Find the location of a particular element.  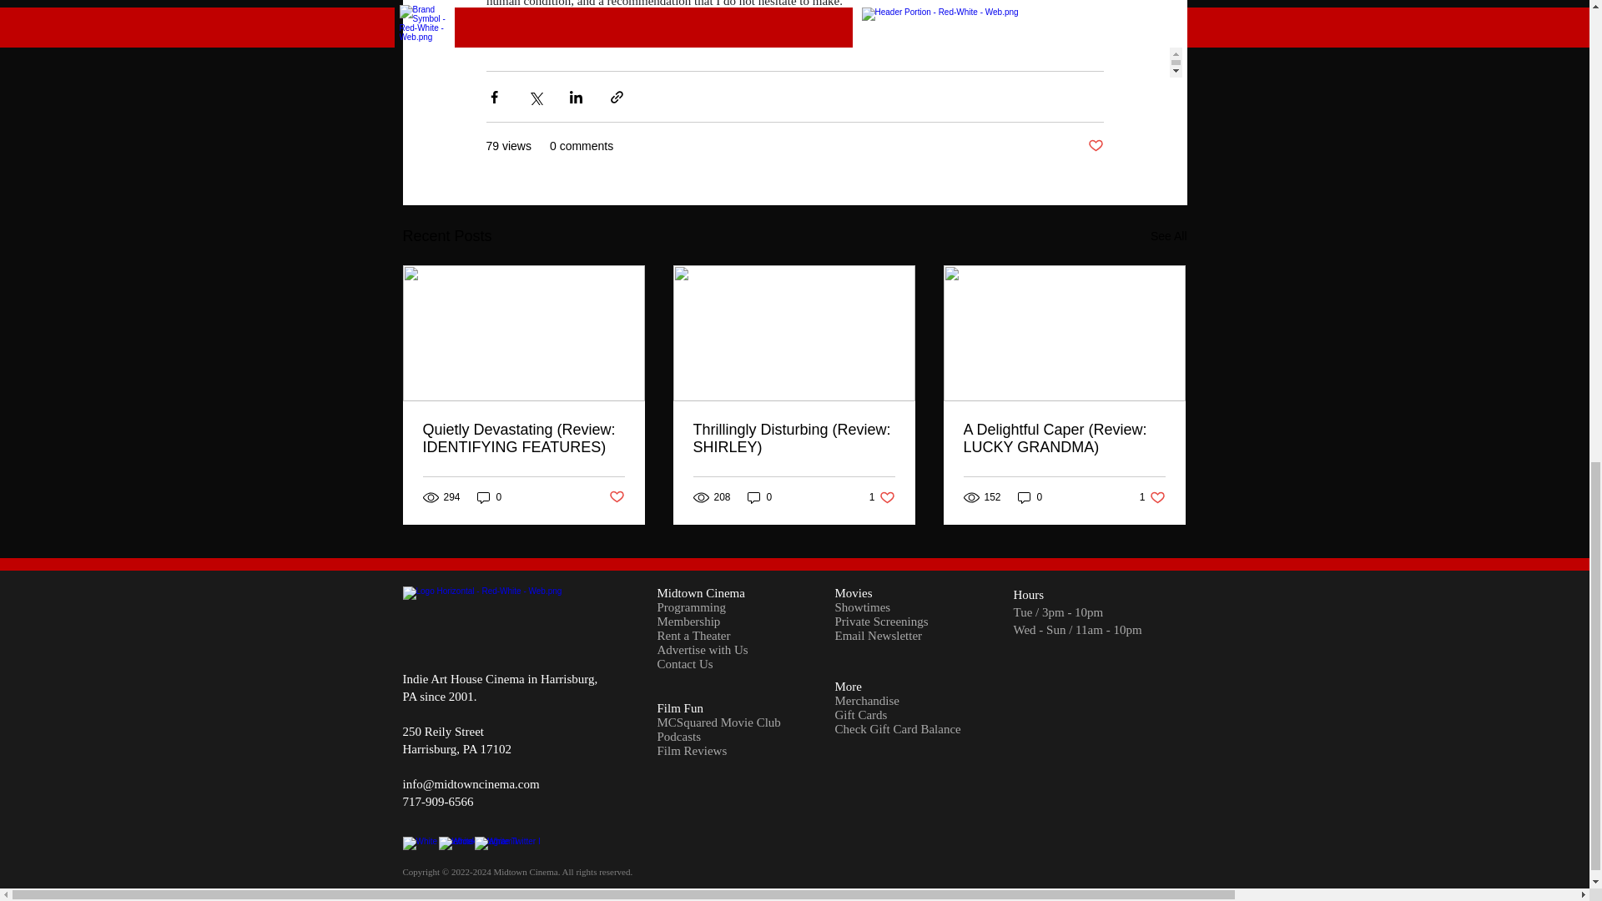

Post not marked as liked is located at coordinates (1095, 146).